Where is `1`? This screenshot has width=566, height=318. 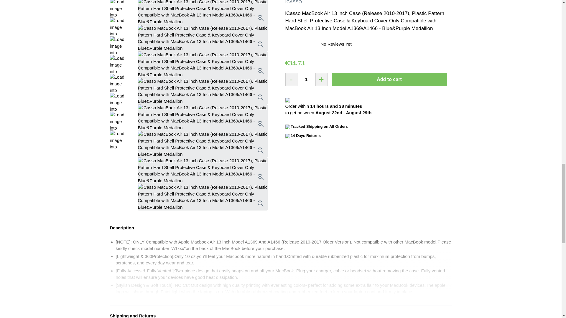 1 is located at coordinates (306, 79).